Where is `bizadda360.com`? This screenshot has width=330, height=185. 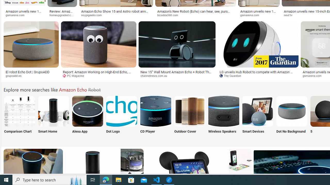
bizadda360.com is located at coordinates (195, 15).